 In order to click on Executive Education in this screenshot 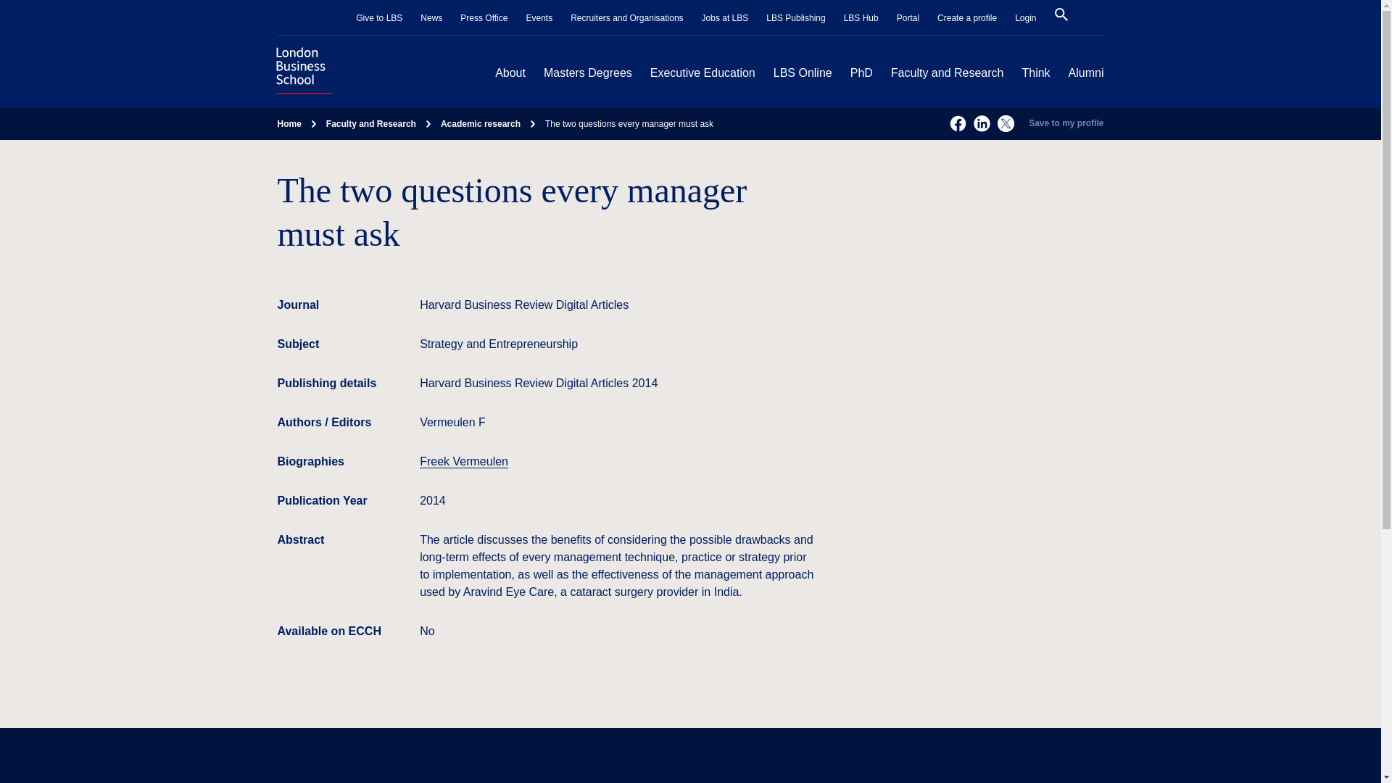, I will do `click(703, 72)`.